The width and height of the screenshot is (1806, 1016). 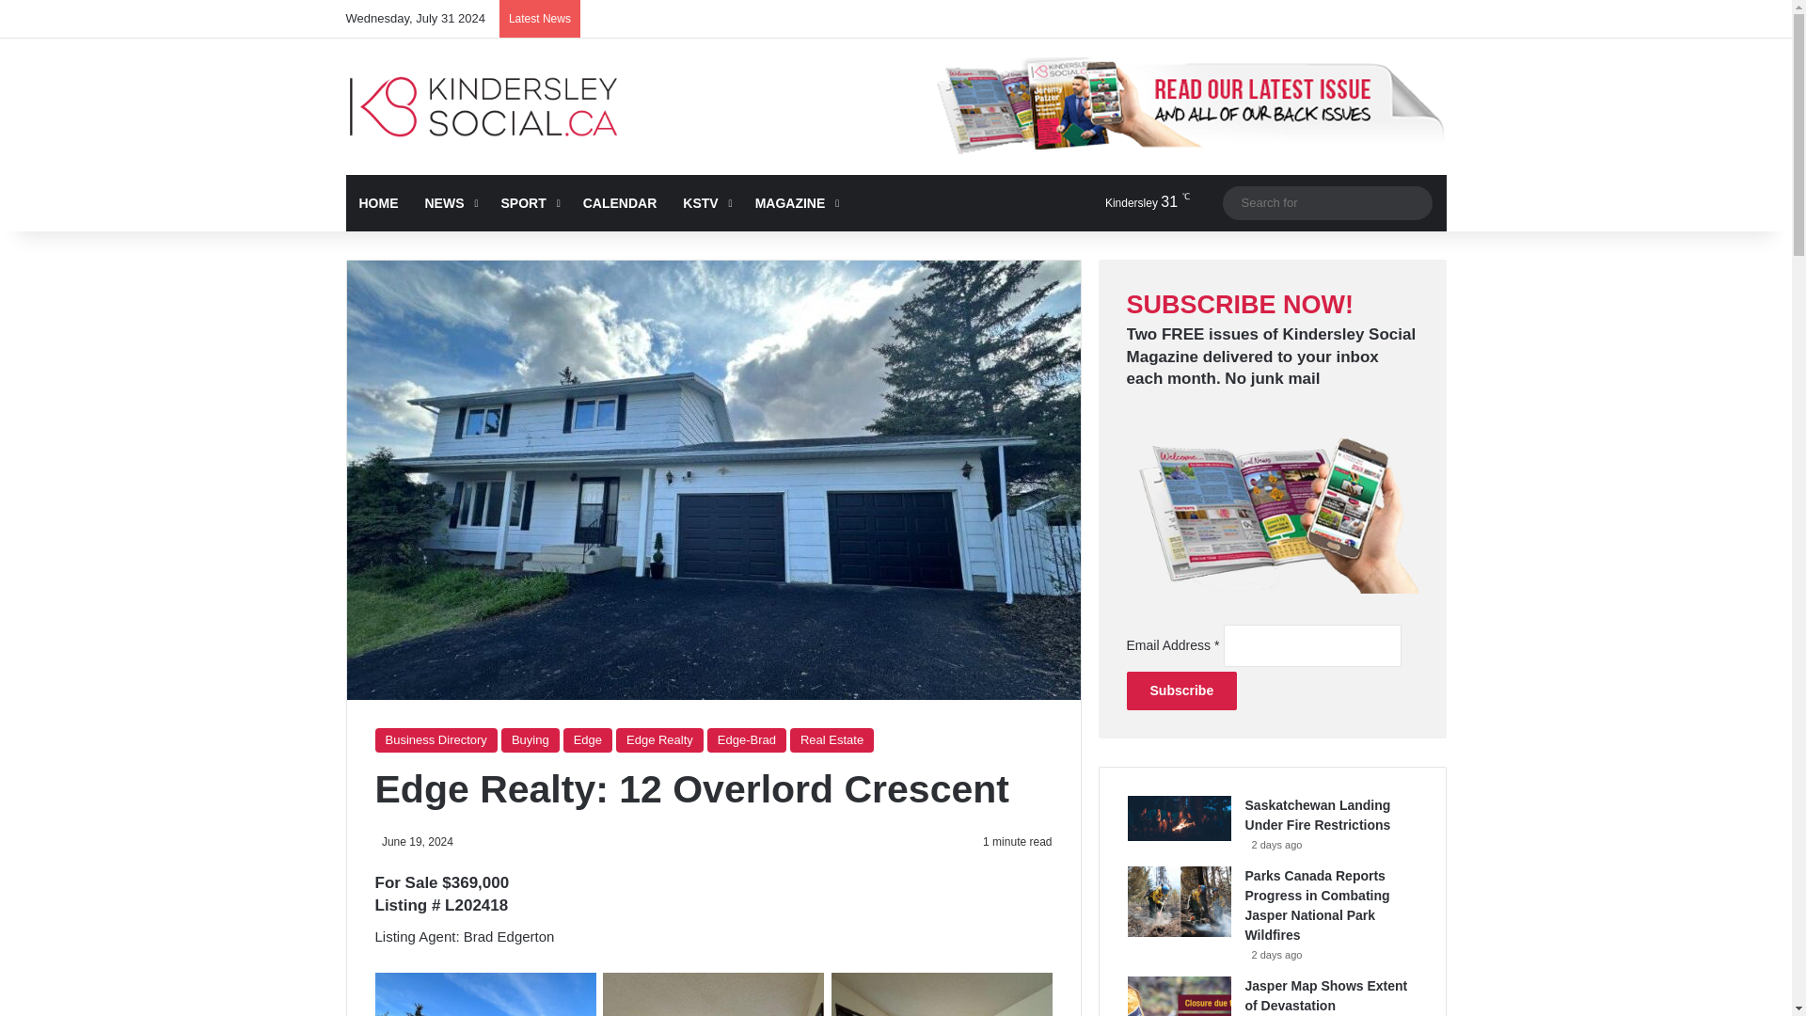 What do you see at coordinates (1181, 691) in the screenshot?
I see `Subscribe` at bounding box center [1181, 691].